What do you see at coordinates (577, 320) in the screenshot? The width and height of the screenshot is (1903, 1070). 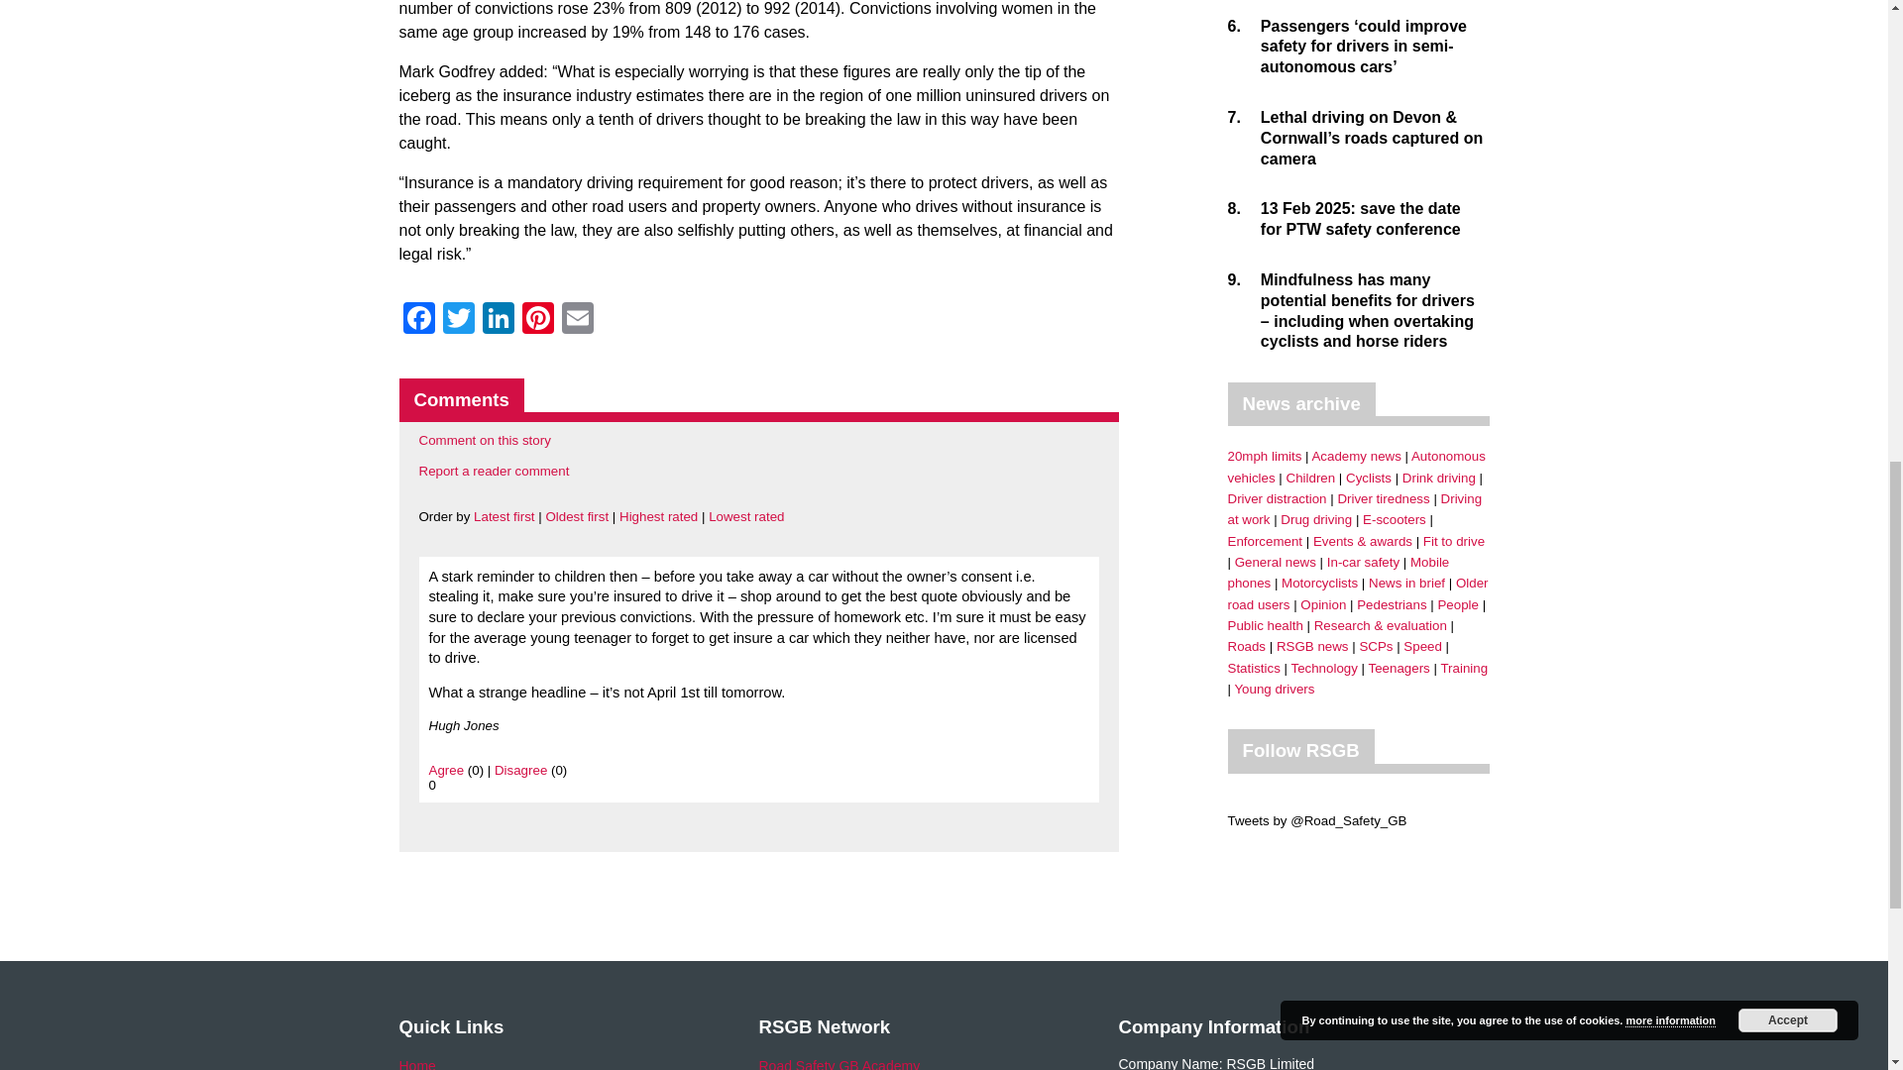 I see `Email` at bounding box center [577, 320].